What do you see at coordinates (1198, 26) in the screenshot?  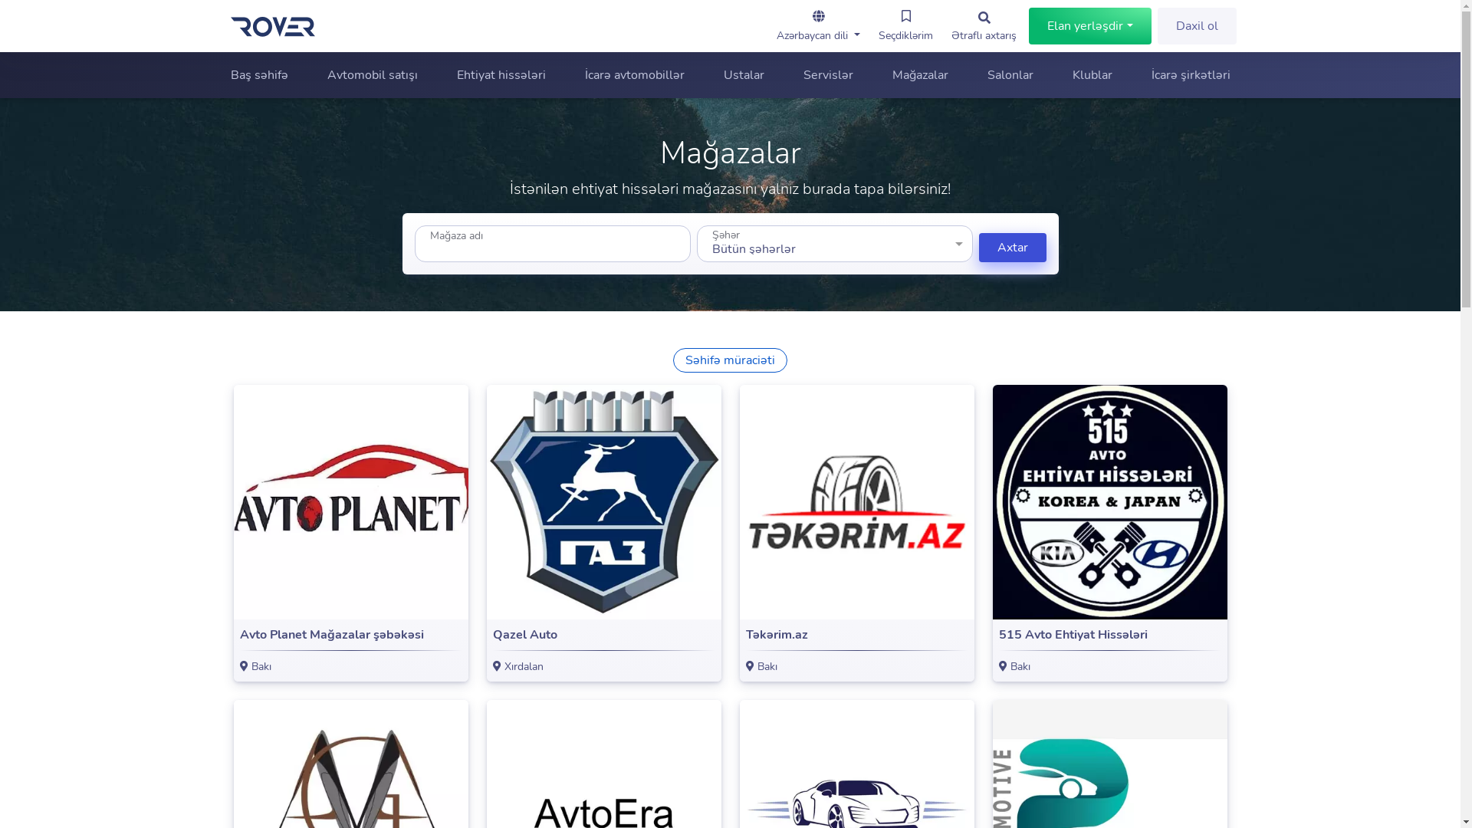 I see `Daxil ol` at bounding box center [1198, 26].